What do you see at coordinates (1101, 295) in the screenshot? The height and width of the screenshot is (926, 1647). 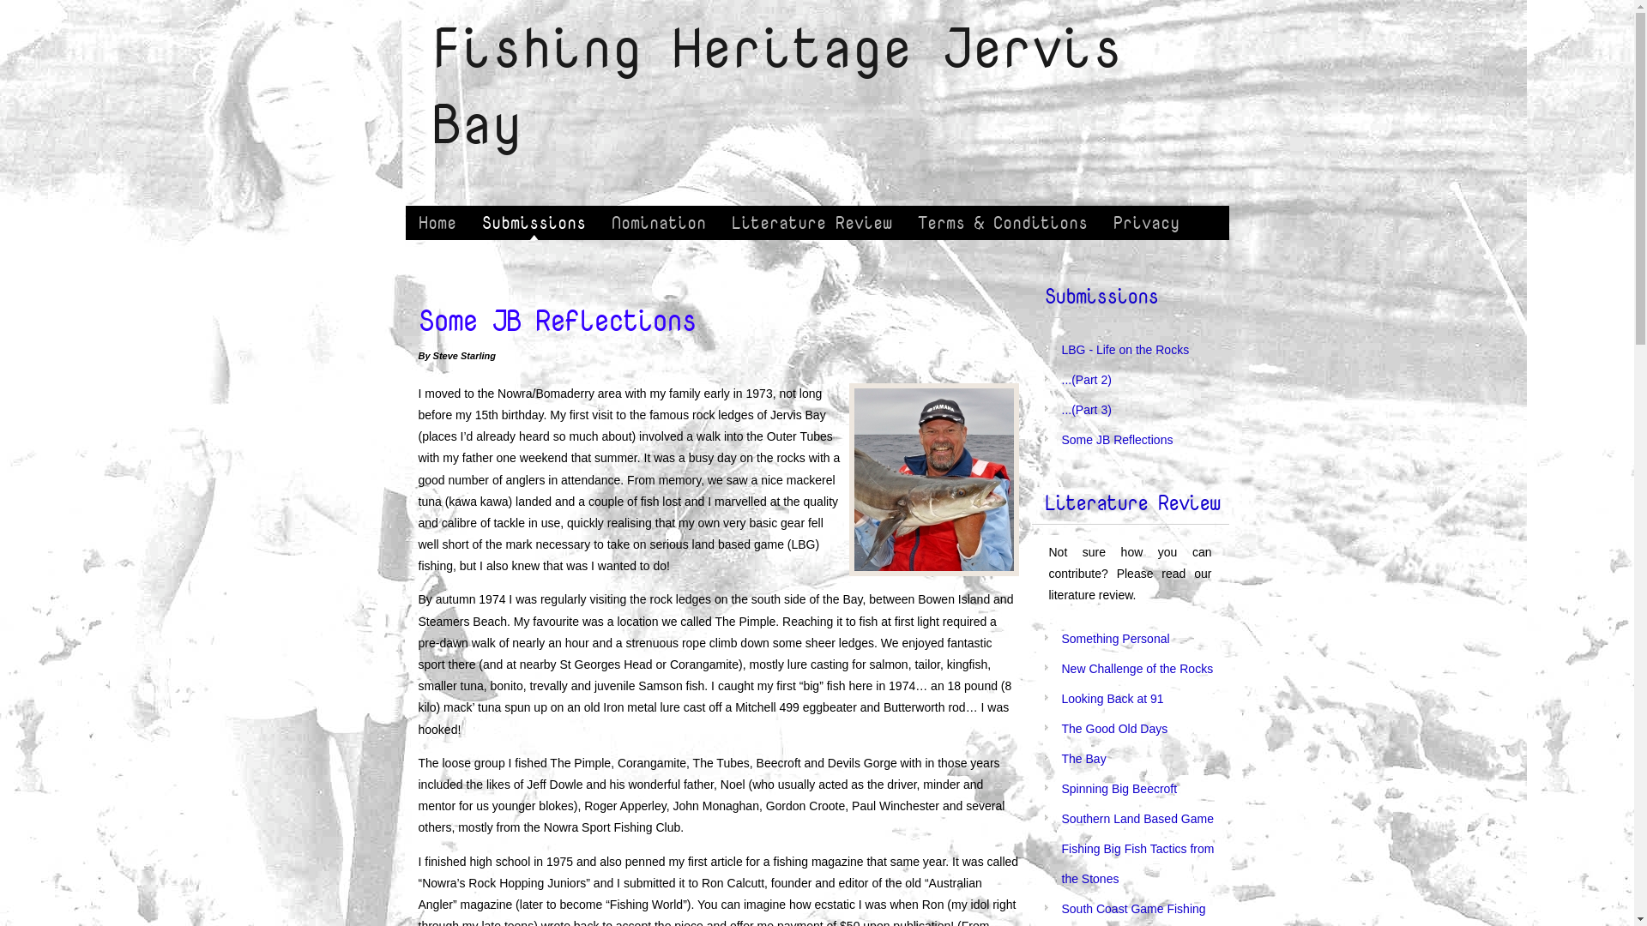 I see `Submissions` at bounding box center [1101, 295].